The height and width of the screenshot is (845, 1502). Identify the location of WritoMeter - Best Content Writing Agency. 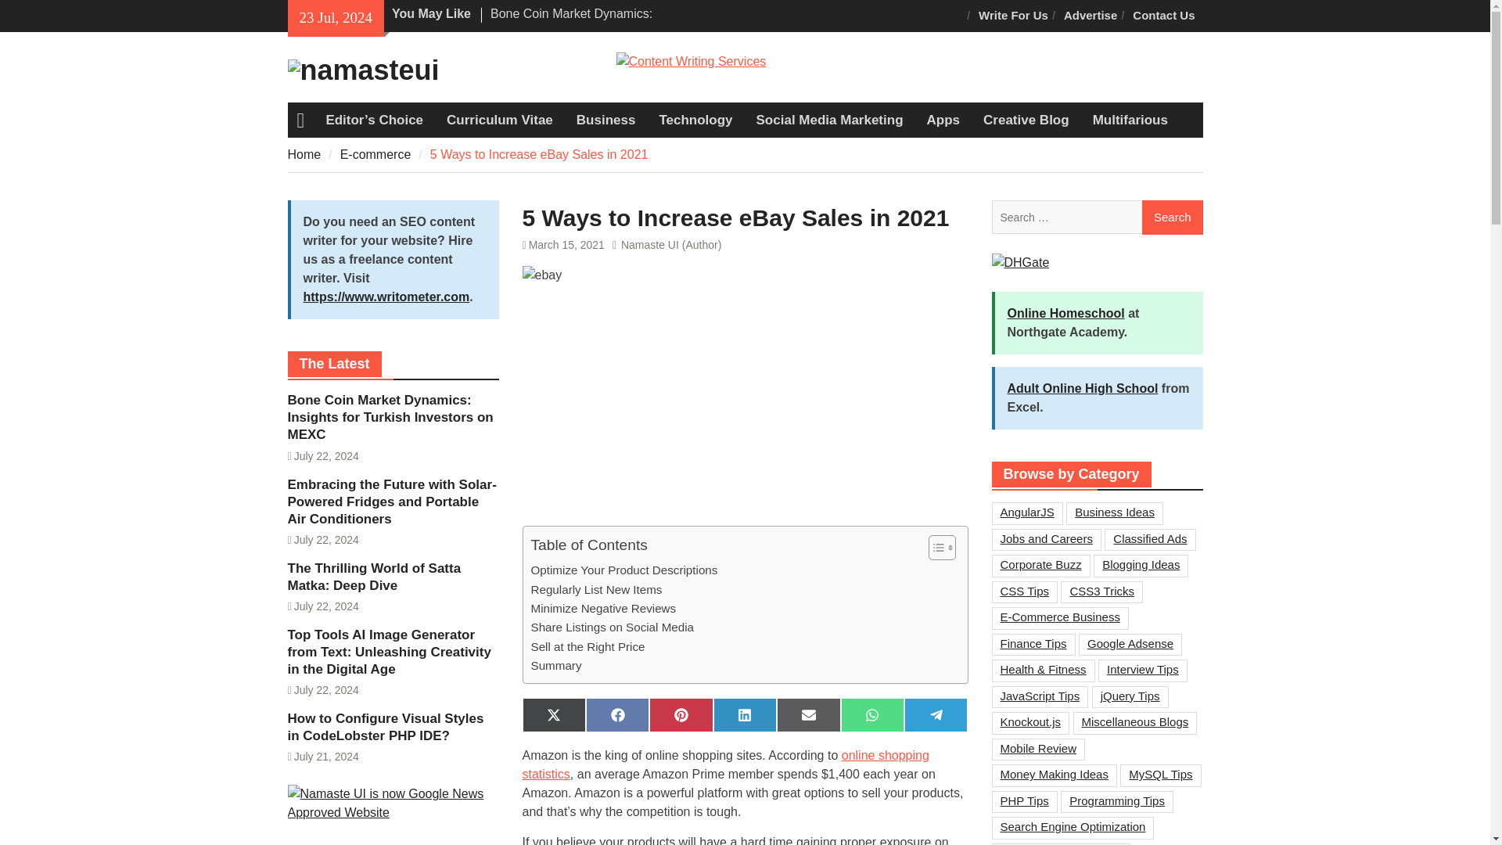
(691, 61).